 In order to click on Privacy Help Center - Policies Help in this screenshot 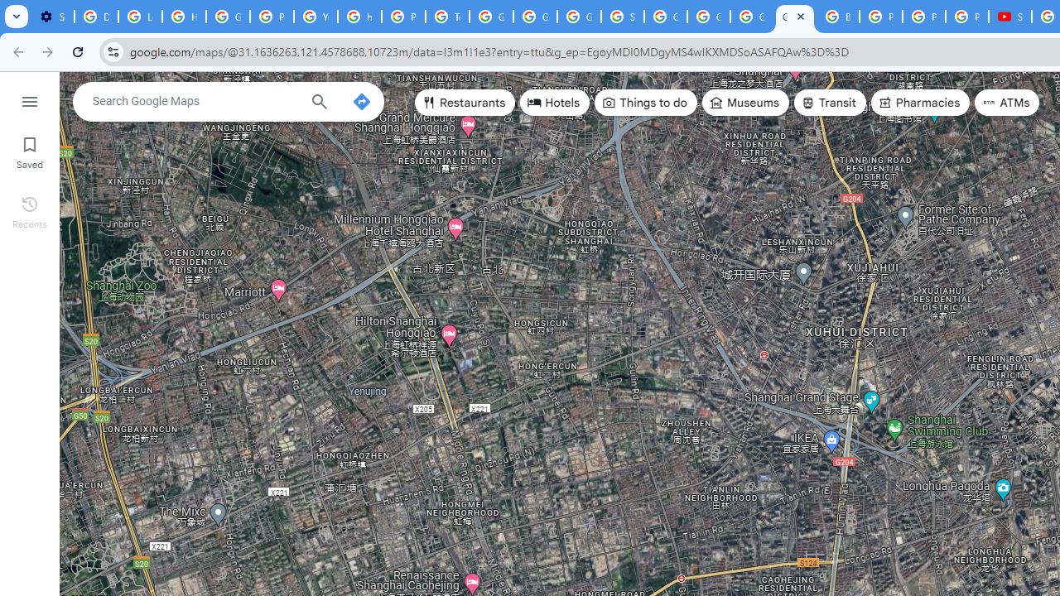, I will do `click(924, 17)`.